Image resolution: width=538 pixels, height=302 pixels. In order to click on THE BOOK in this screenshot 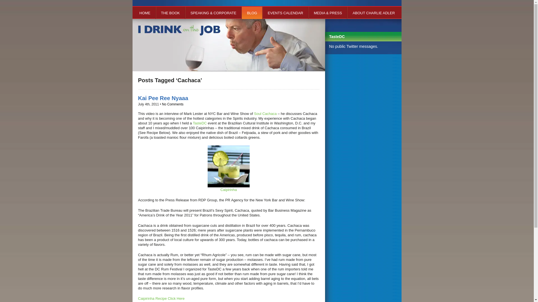, I will do `click(170, 13)`.